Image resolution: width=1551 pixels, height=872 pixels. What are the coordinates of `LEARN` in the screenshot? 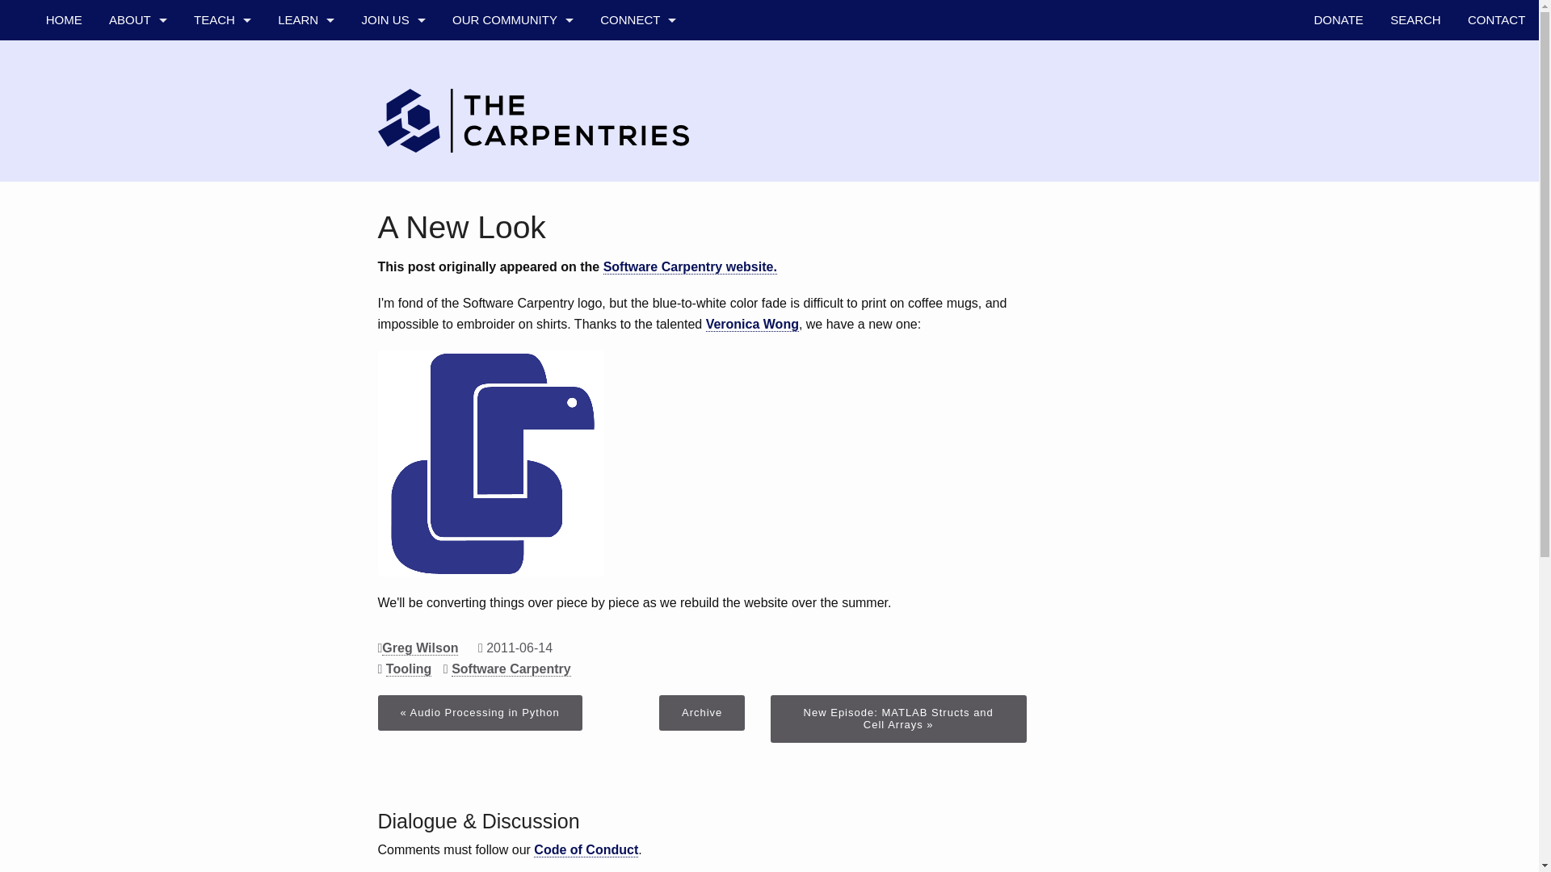 It's located at (305, 19).